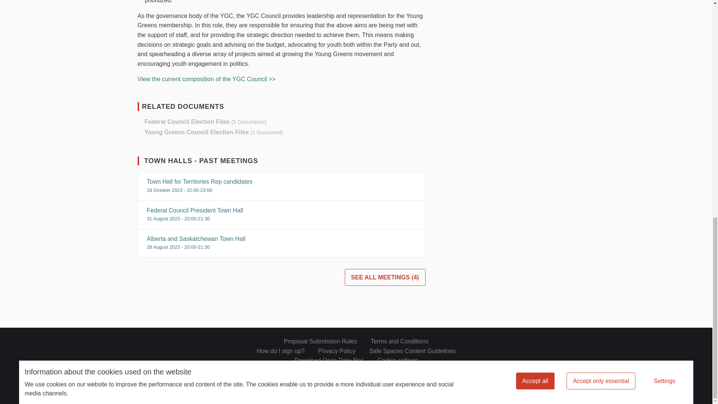 The width and height of the screenshot is (718, 404). Describe the element at coordinates (544, 340) in the screenshot. I see `Facebook` at that location.